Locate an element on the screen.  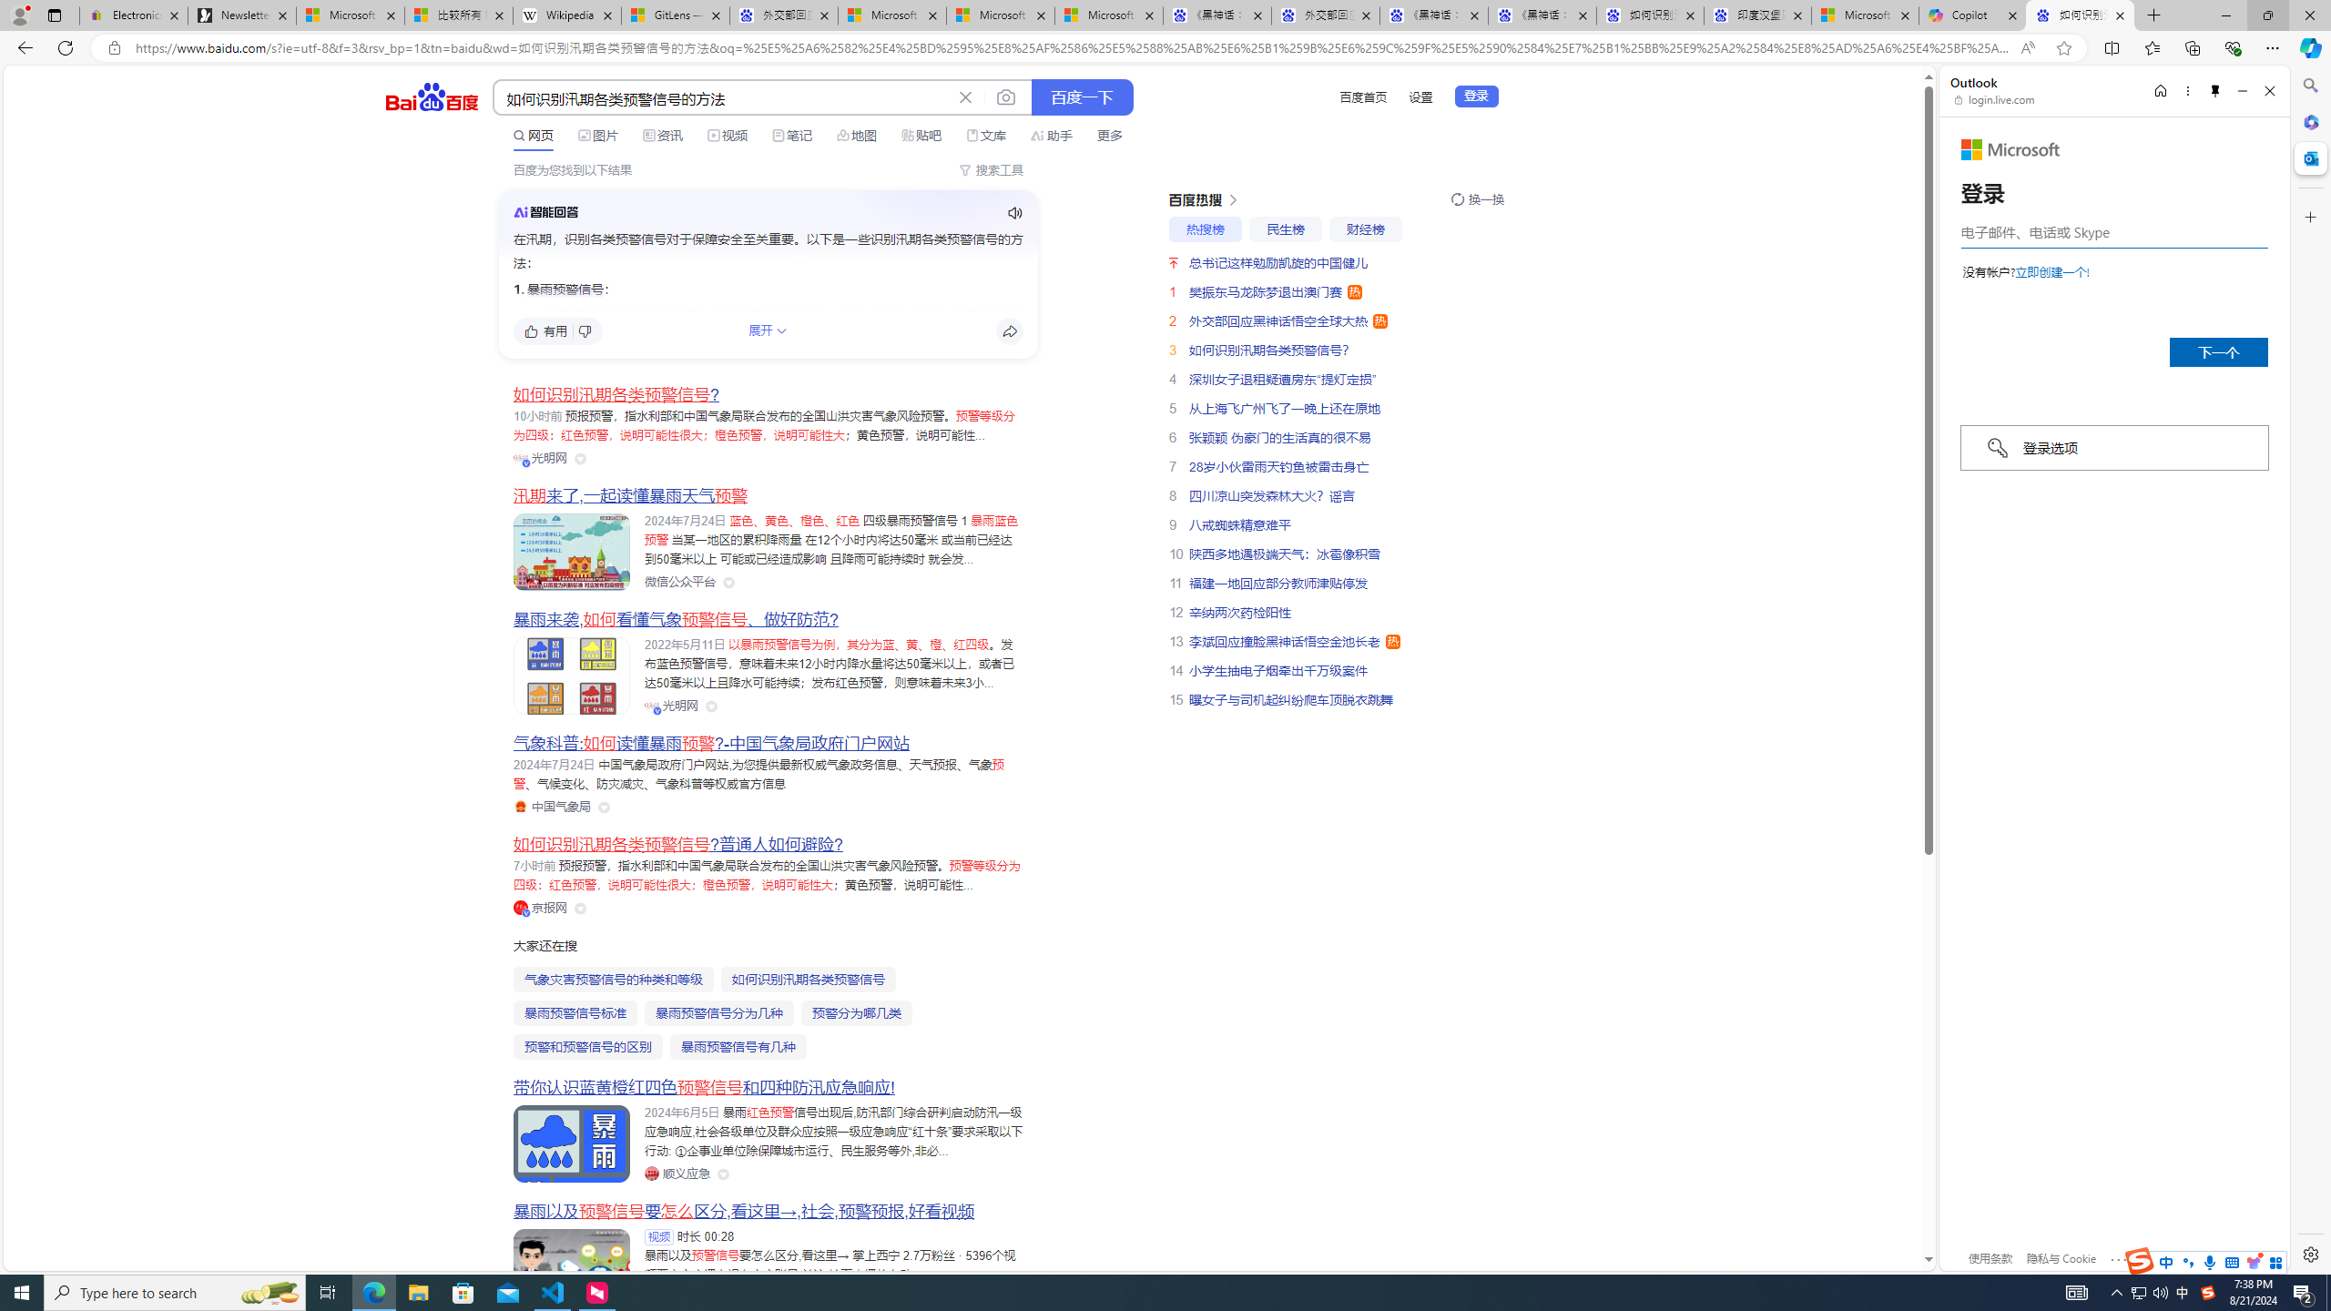
Copilot is located at coordinates (1972, 15).